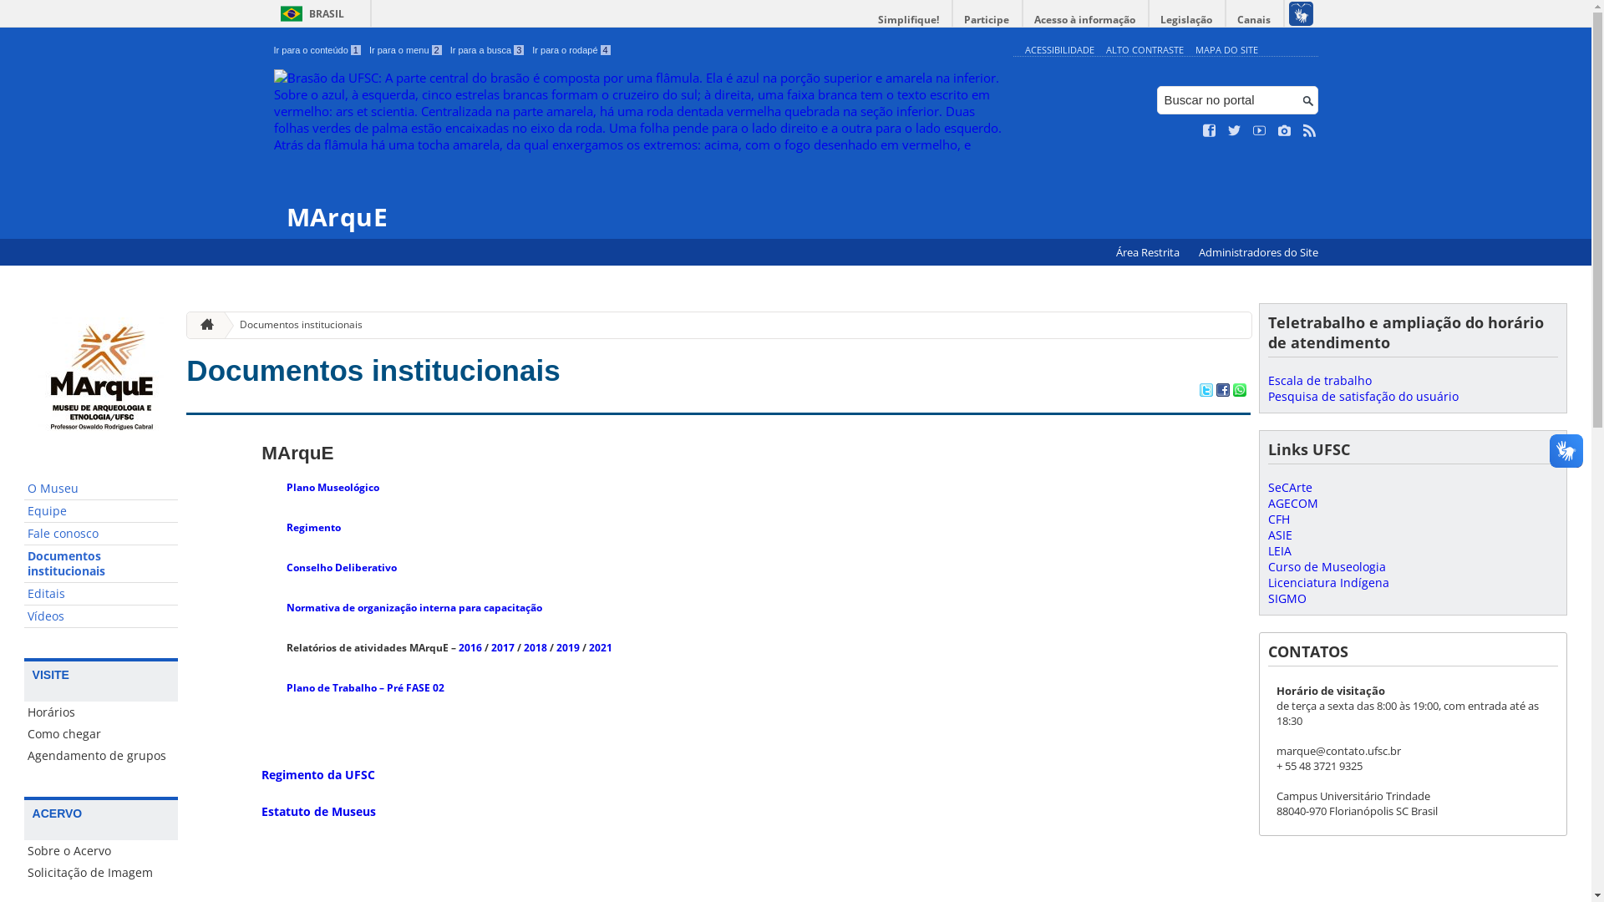 The width and height of the screenshot is (1604, 902). I want to click on Documentos institucionais, so click(373, 371).